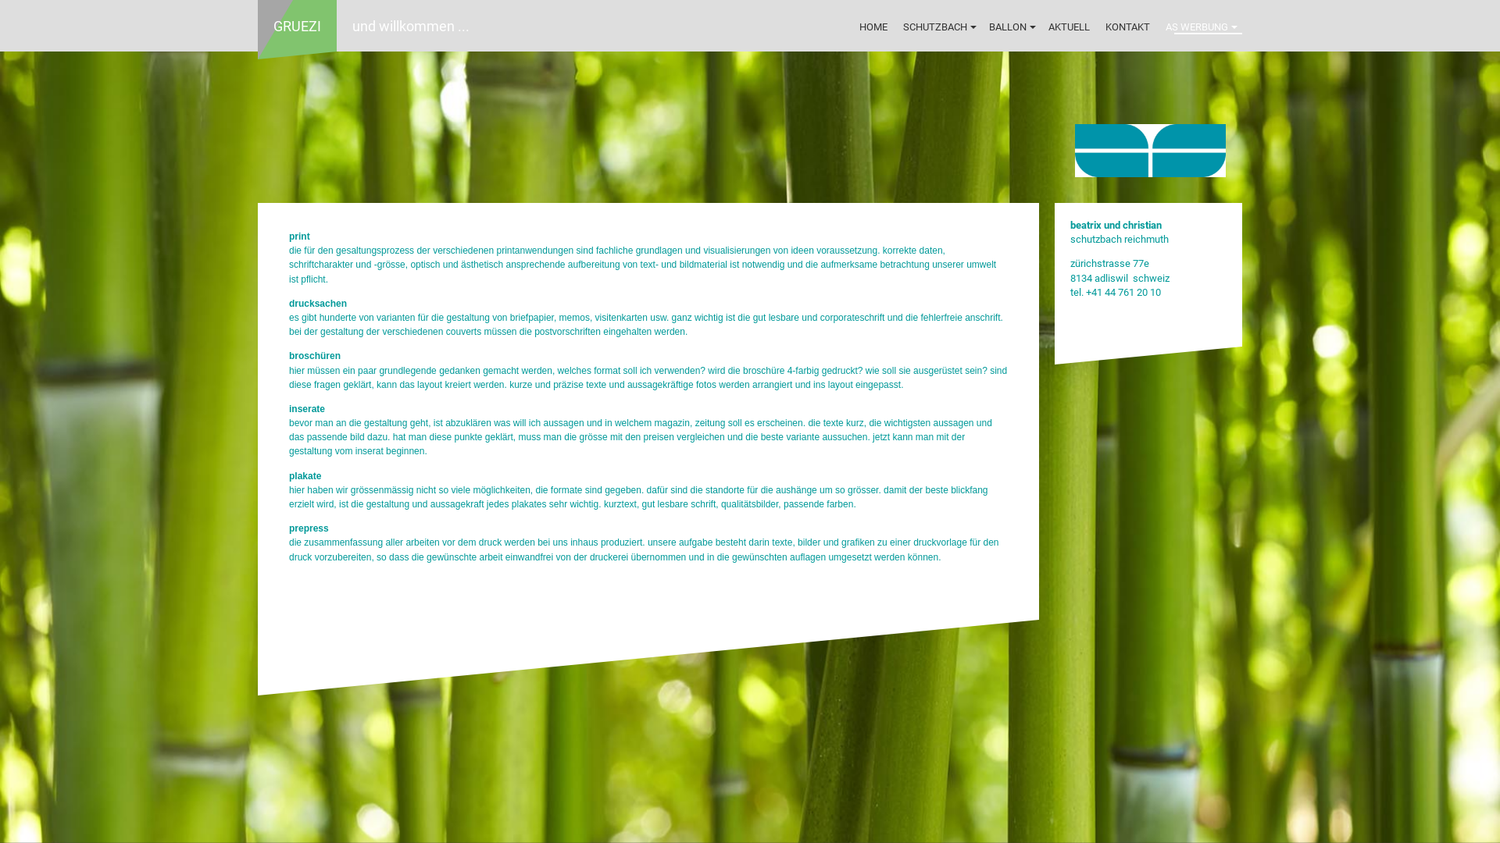 The image size is (1500, 843). I want to click on KONTAKT, so click(1128, 28).